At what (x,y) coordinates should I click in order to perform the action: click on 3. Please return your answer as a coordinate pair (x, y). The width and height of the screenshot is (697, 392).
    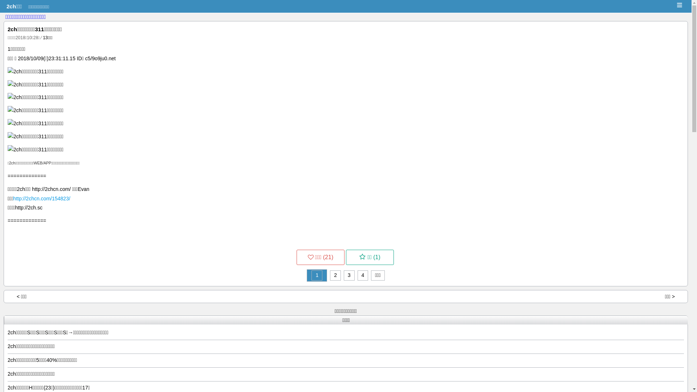
    Looking at the image, I should click on (349, 275).